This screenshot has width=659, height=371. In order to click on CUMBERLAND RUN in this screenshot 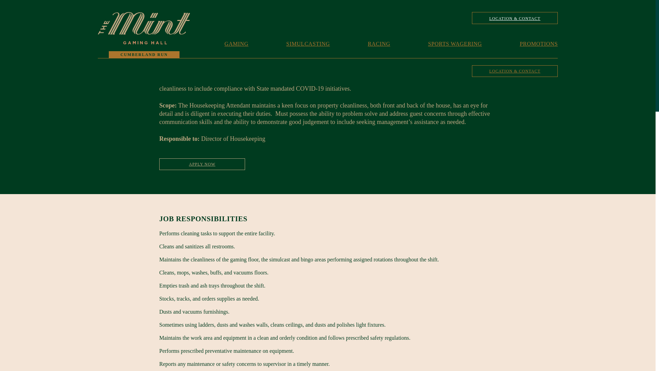, I will do `click(144, 41)`.